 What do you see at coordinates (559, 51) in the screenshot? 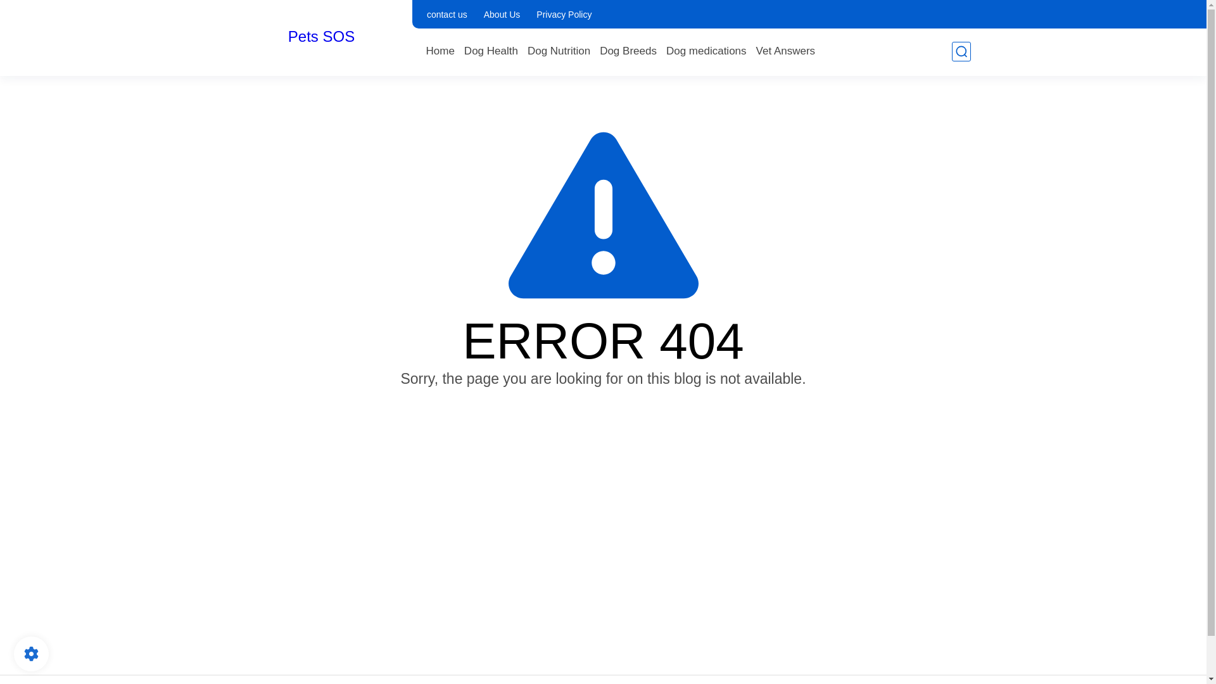
I see `Dog Nutrition` at bounding box center [559, 51].